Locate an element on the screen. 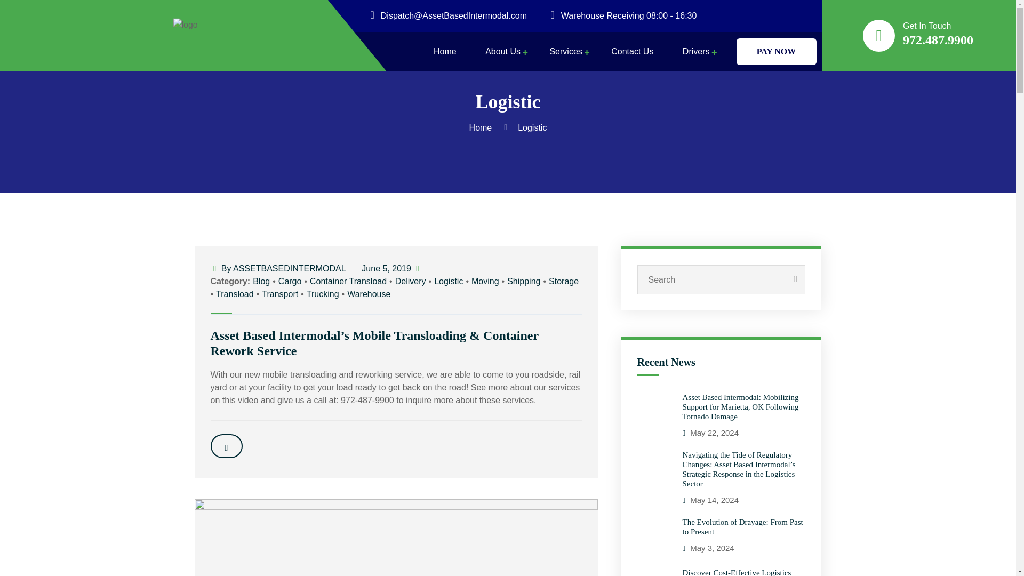 The height and width of the screenshot is (576, 1024). Home   is located at coordinates (483, 128).